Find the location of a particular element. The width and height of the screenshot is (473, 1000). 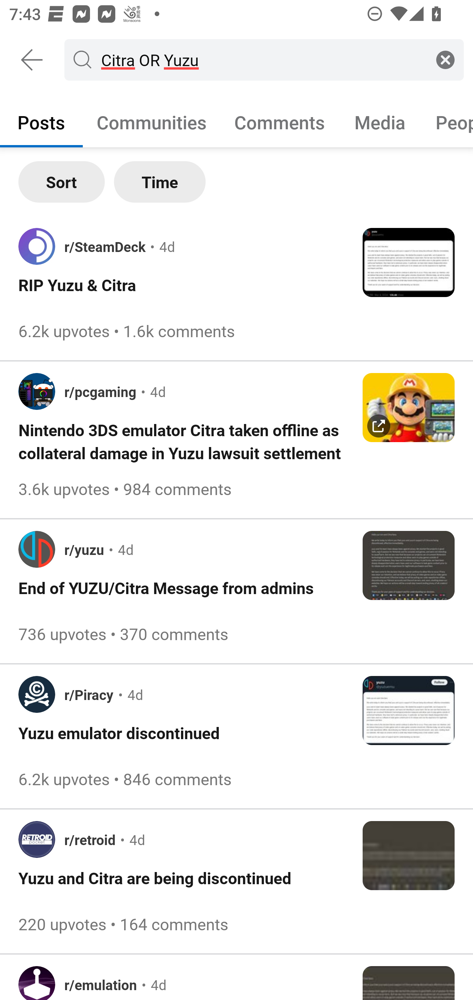

Comments is located at coordinates (280, 122).